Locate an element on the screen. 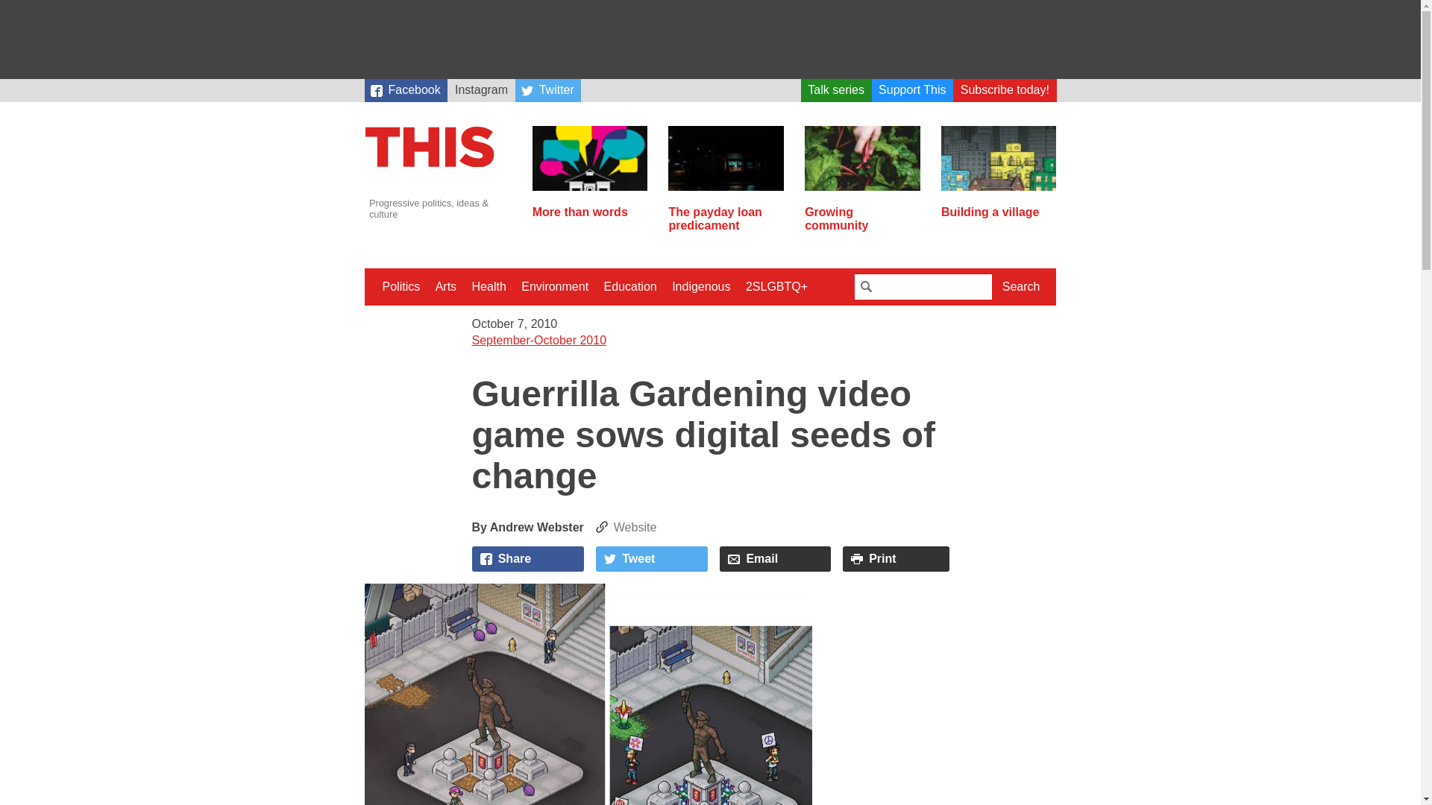 The height and width of the screenshot is (805, 1432). Building a village is located at coordinates (998, 206).